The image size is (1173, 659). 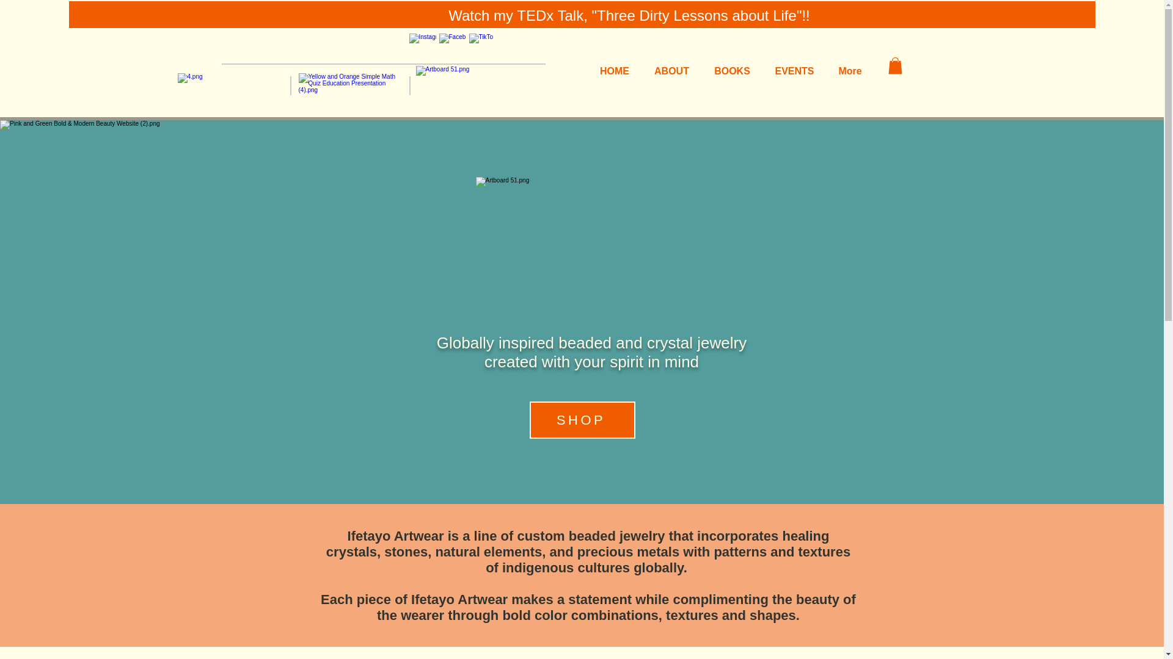 I want to click on HOME, so click(x=615, y=66).